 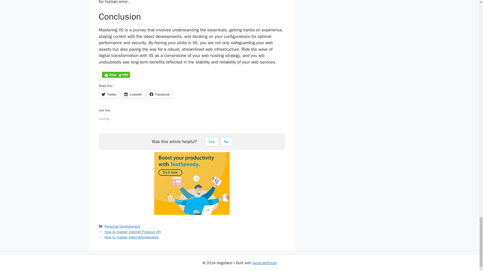 What do you see at coordinates (123, 226) in the screenshot?
I see `Personal Development` at bounding box center [123, 226].